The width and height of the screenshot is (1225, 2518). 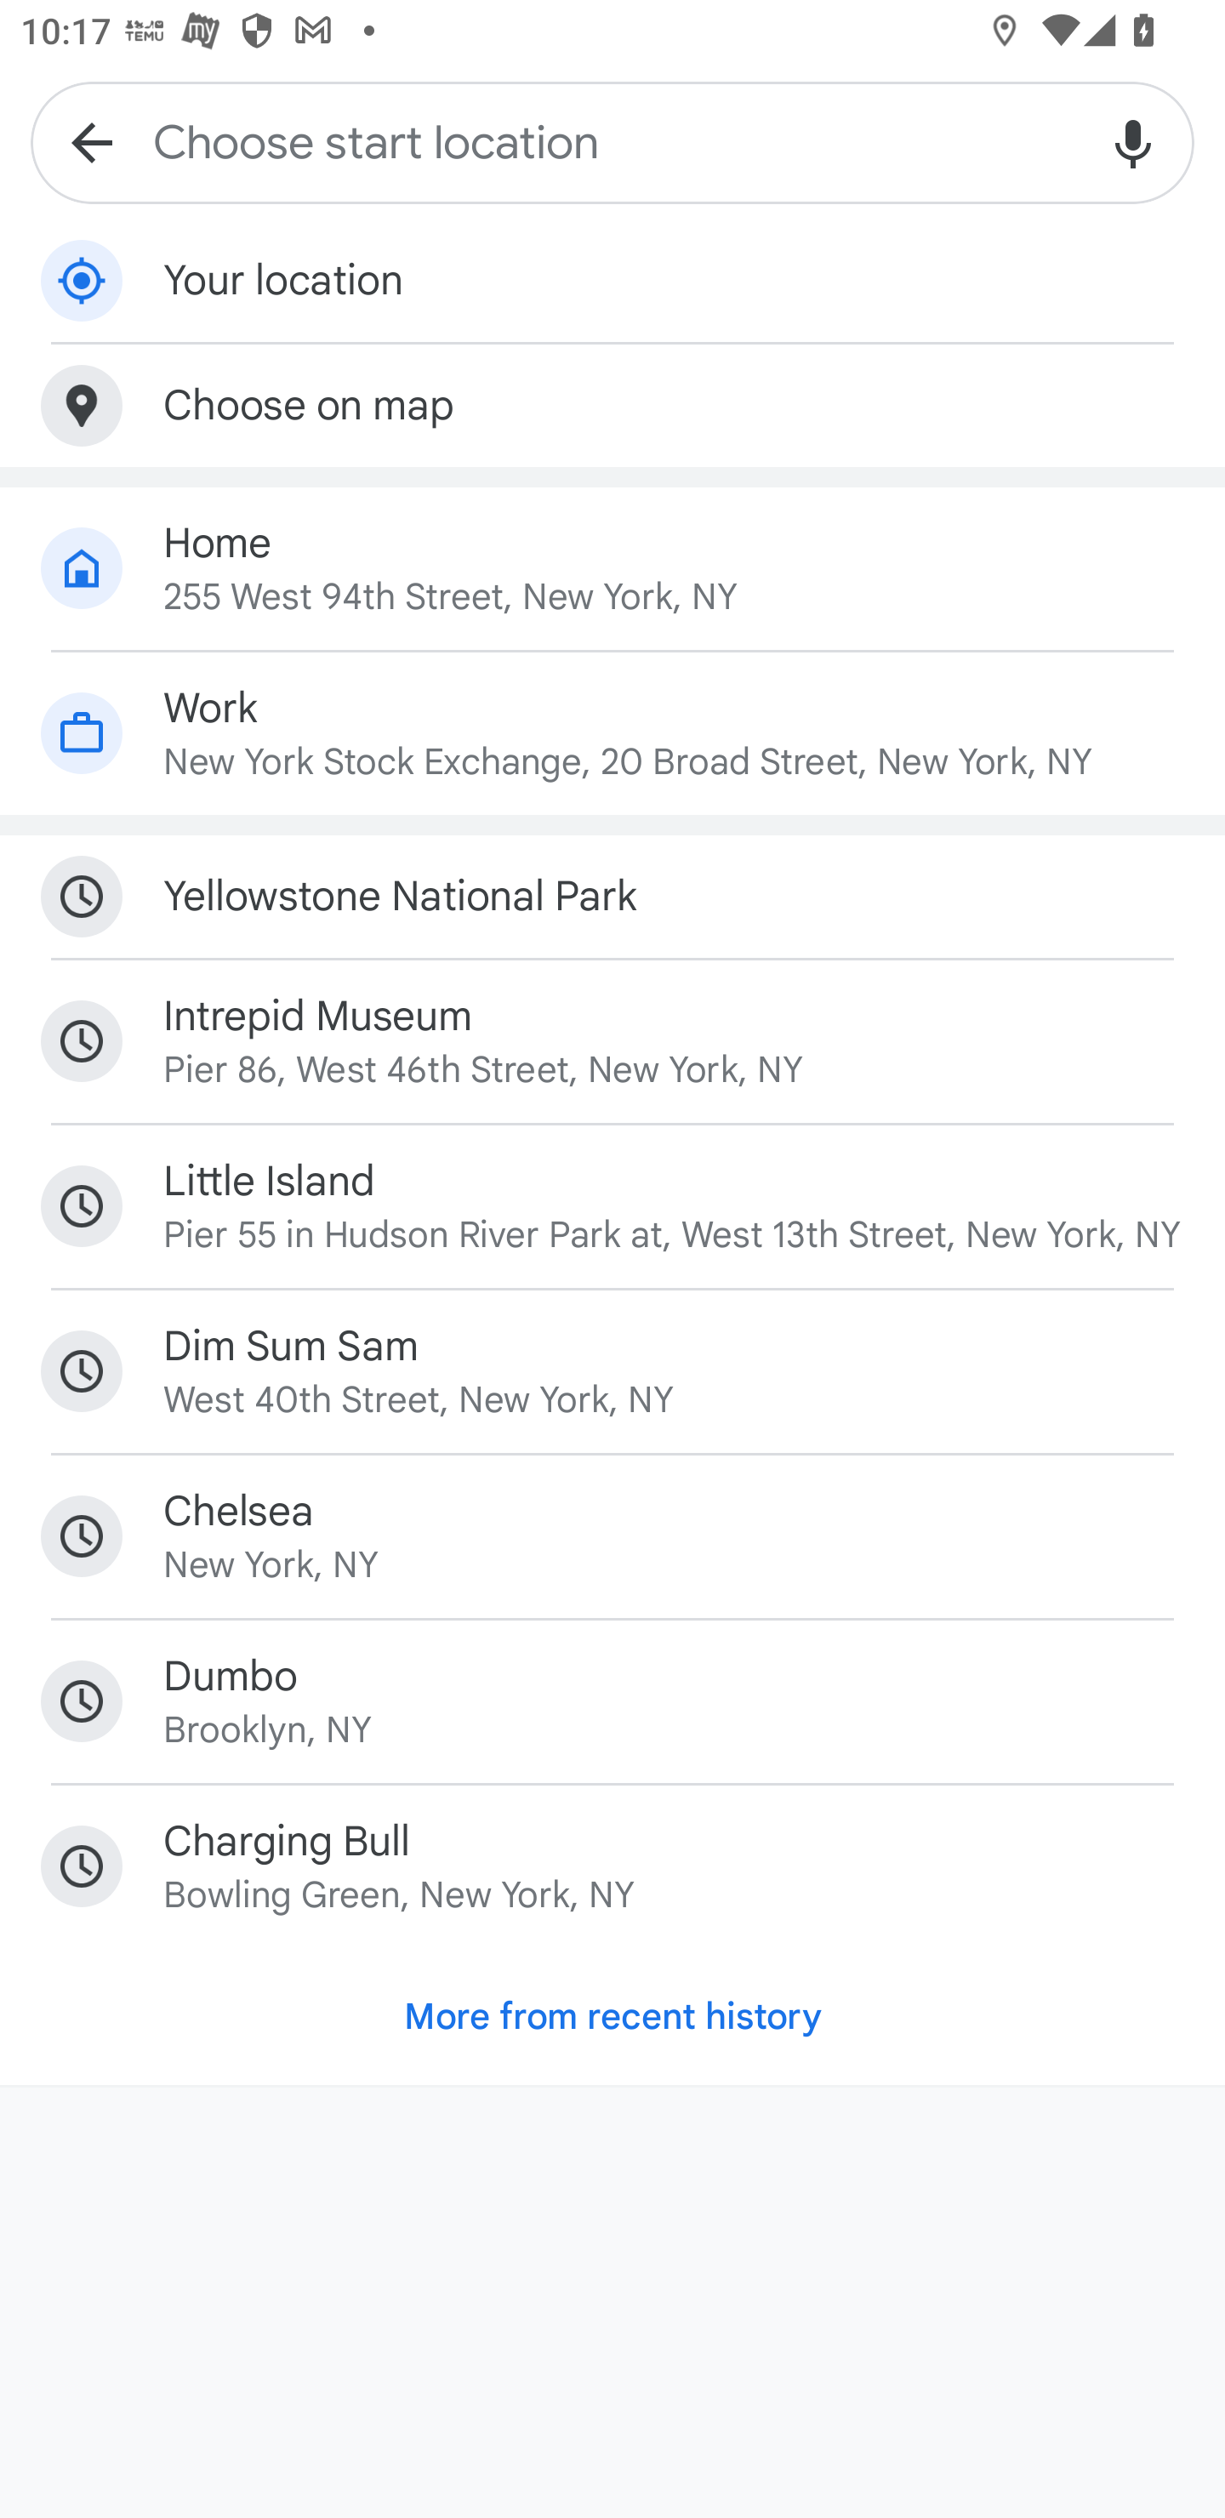 What do you see at coordinates (612, 1866) in the screenshot?
I see `Charging Bull Bowling Green, New York, NY` at bounding box center [612, 1866].